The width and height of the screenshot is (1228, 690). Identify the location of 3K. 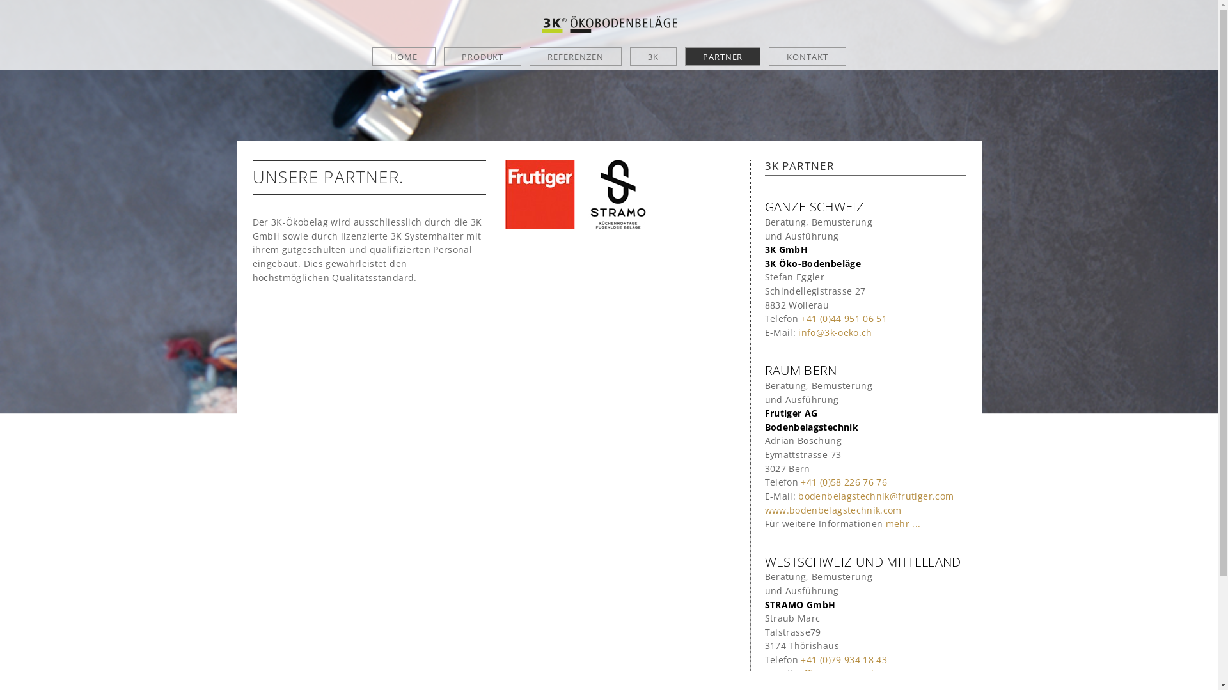
(654, 56).